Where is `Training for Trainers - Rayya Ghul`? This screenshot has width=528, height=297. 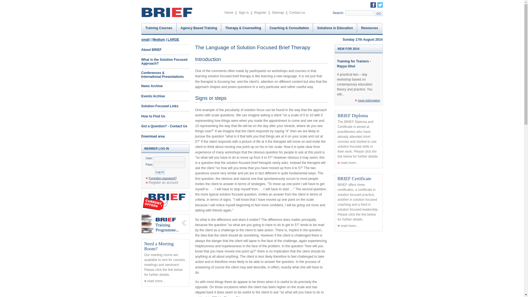
Training for Trainers - Rayya Ghul is located at coordinates (354, 64).